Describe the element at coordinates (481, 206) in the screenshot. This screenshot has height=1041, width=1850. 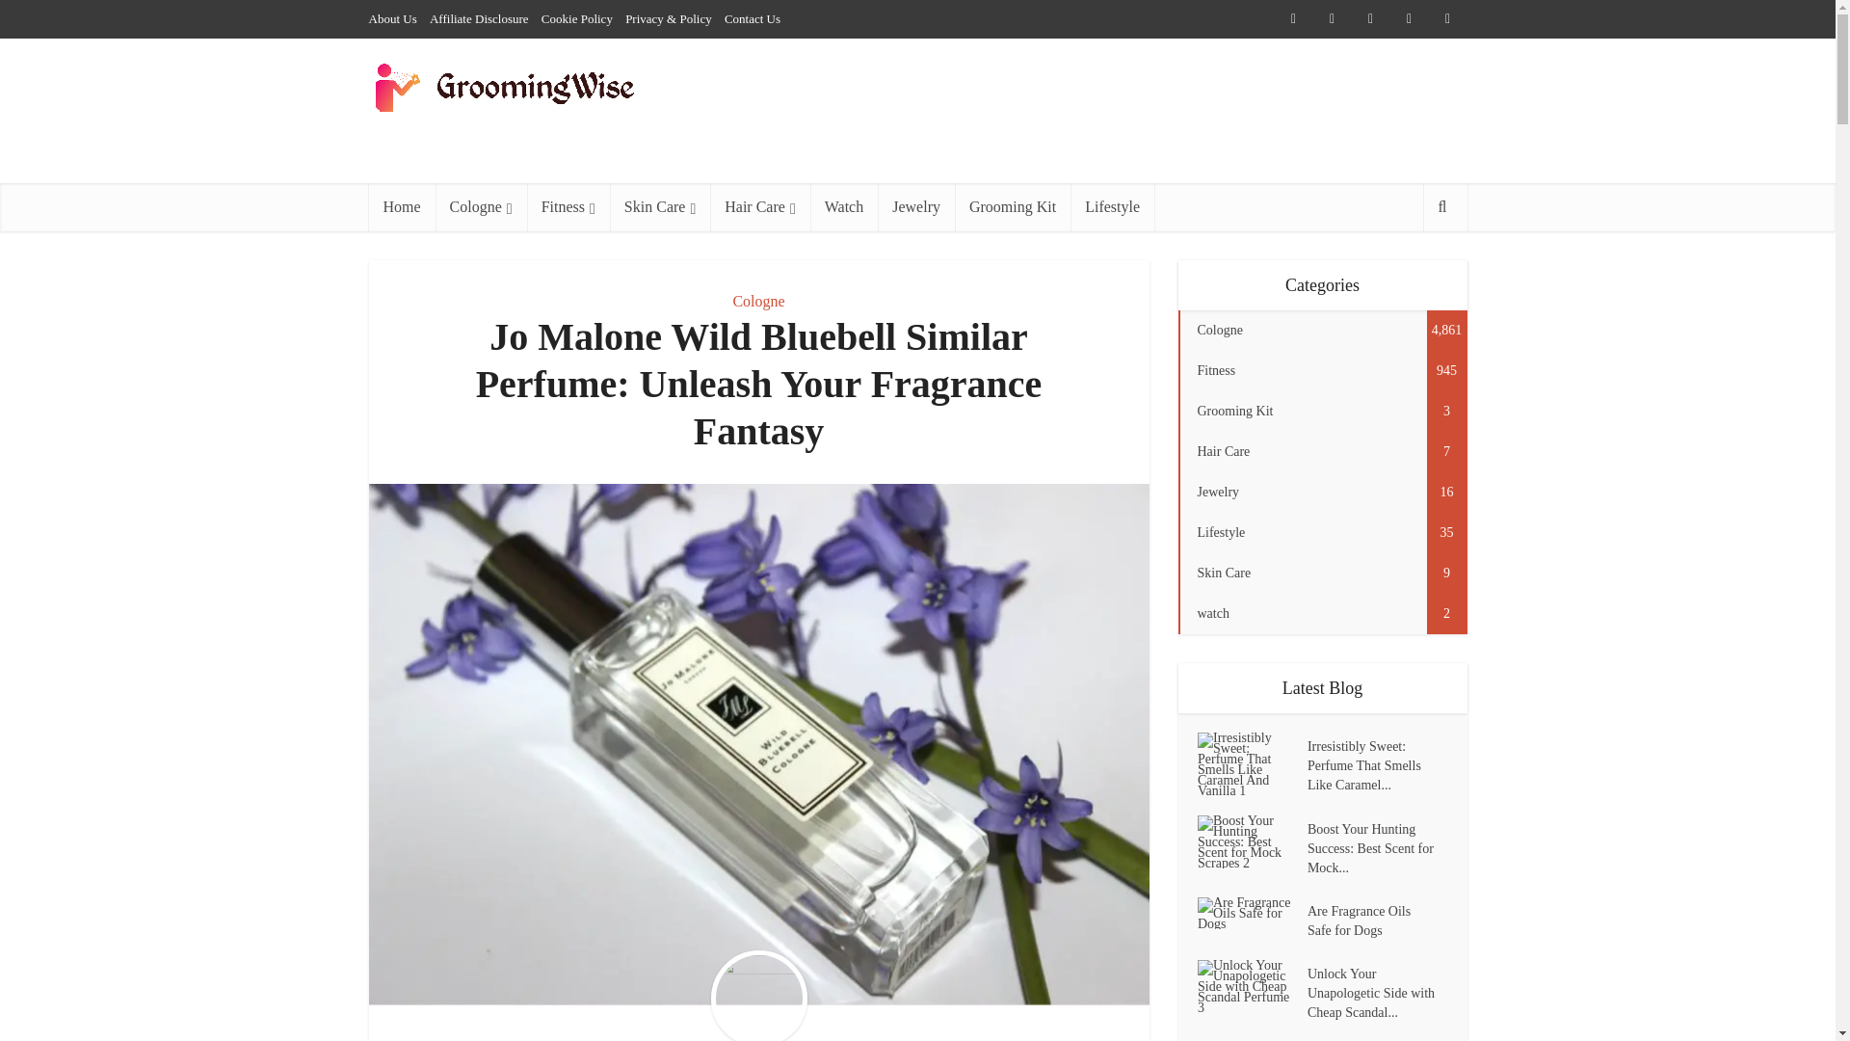
I see `Cologne` at that location.